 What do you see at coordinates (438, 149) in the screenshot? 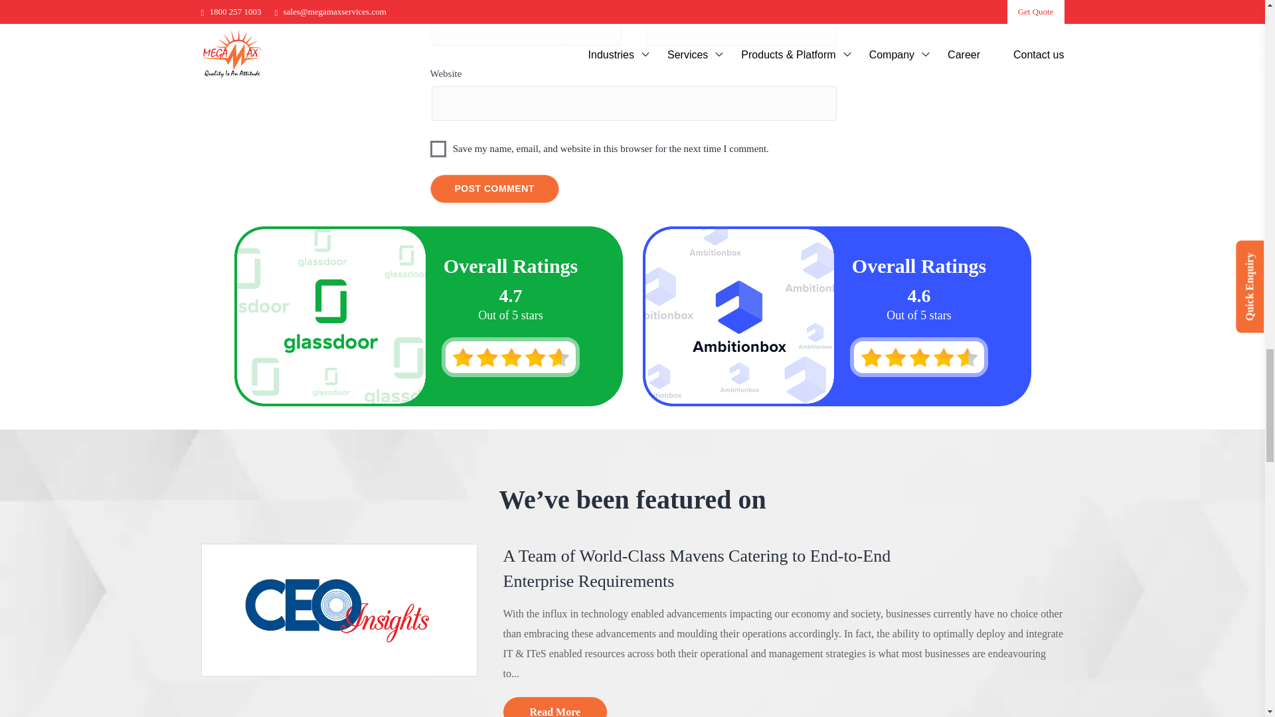
I see `yes` at bounding box center [438, 149].